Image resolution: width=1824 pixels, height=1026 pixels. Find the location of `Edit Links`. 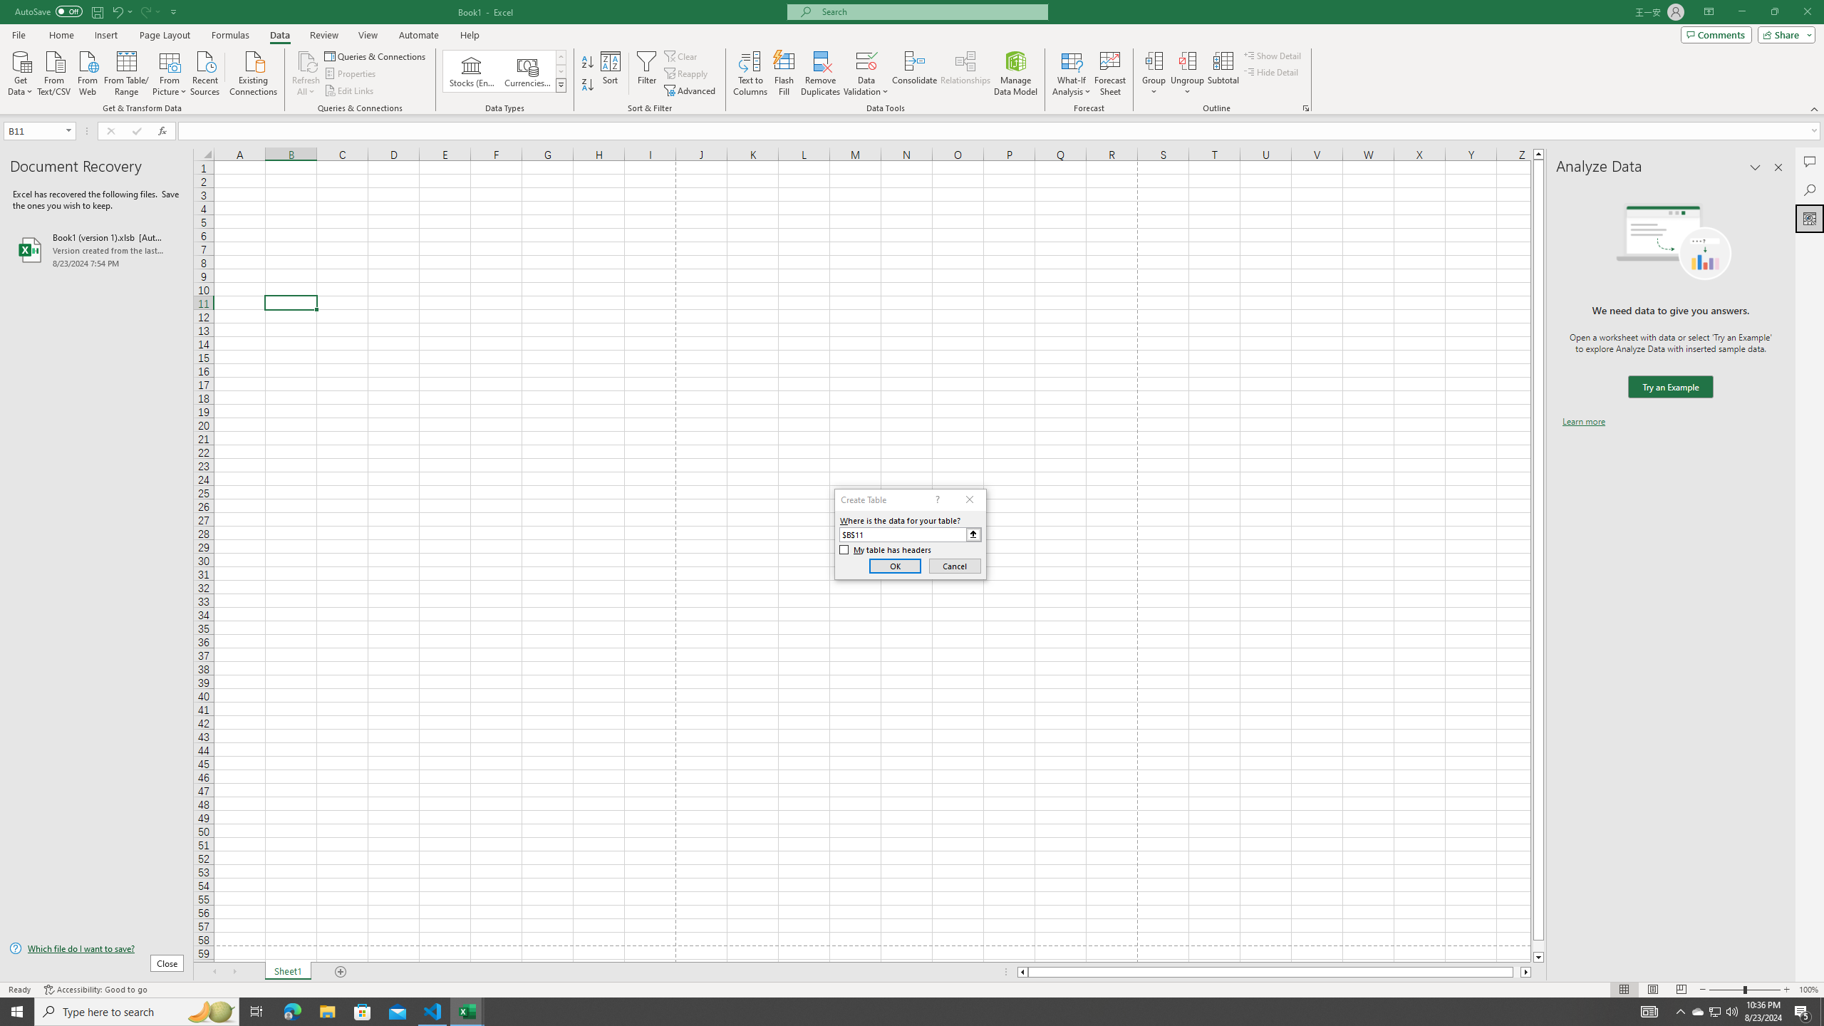

Edit Links is located at coordinates (350, 91).